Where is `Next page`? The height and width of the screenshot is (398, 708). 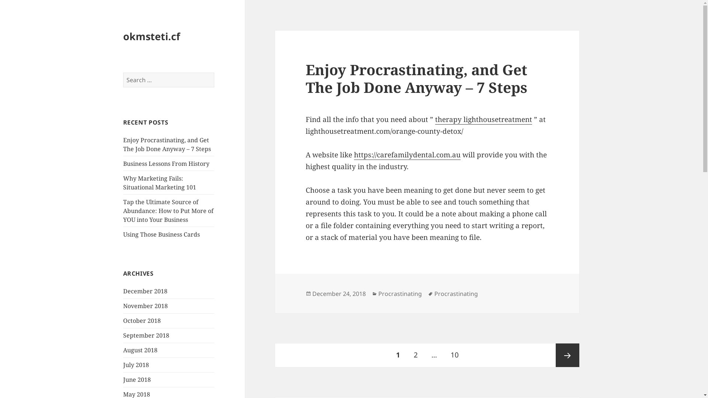
Next page is located at coordinates (568, 355).